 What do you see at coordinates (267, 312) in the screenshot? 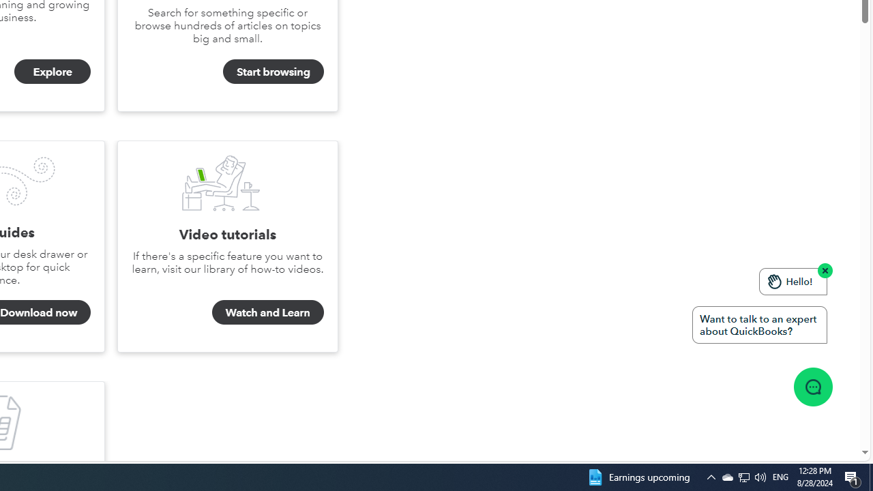
I see `Watch and Learn` at bounding box center [267, 312].